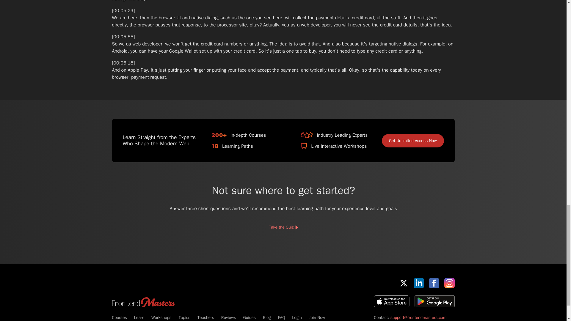  I want to click on Login, so click(297, 317).